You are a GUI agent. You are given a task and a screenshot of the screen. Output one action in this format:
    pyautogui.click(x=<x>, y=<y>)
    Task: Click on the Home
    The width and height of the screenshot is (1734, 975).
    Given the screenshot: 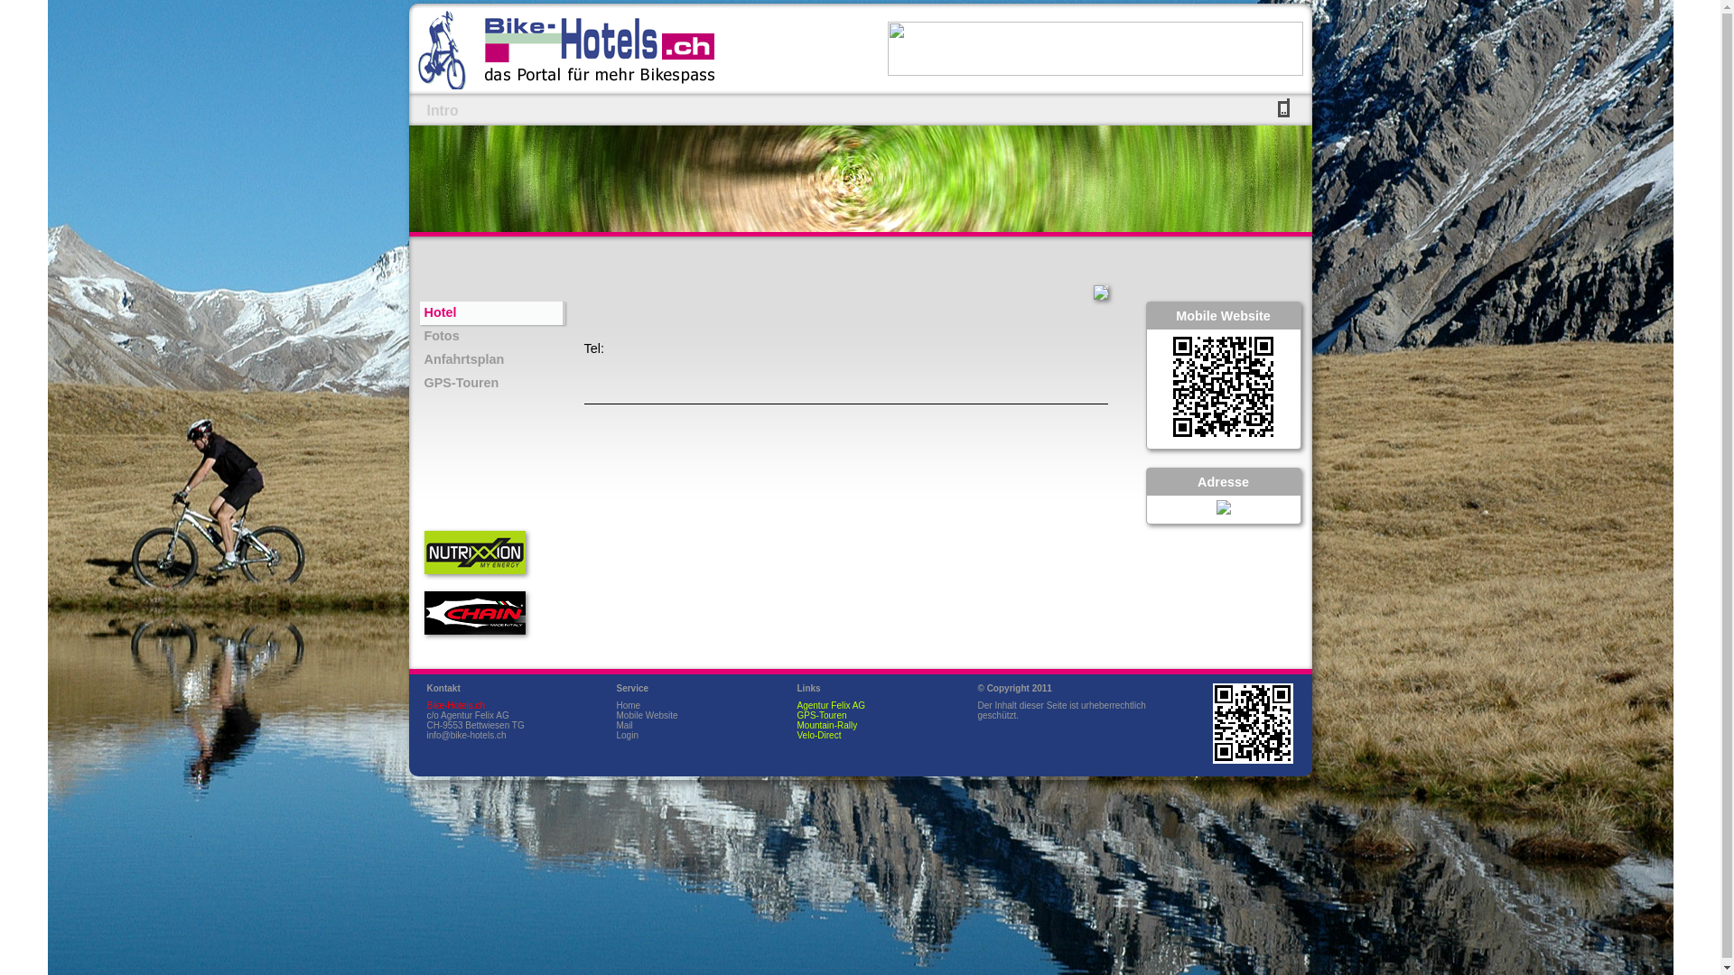 What is the action you would take?
    pyautogui.click(x=629, y=706)
    